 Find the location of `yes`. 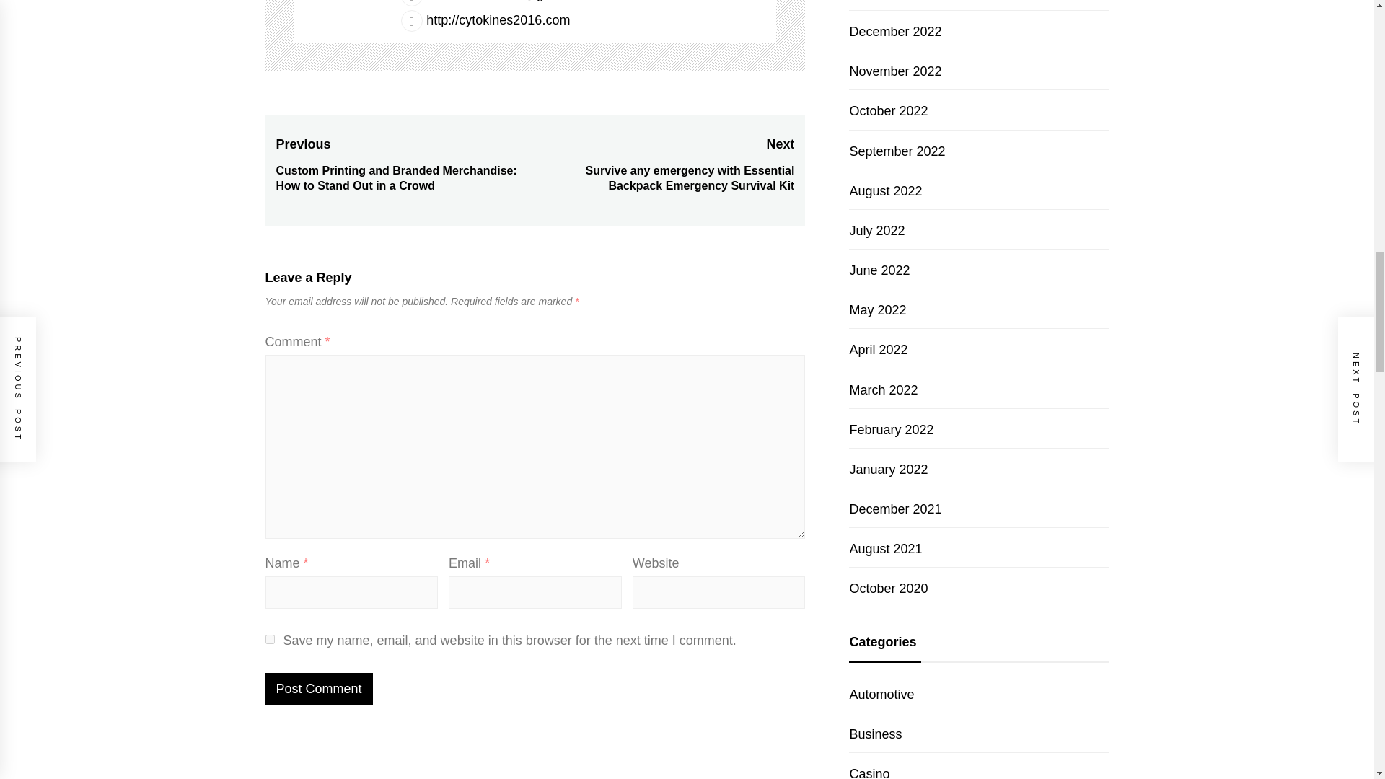

yes is located at coordinates (270, 639).